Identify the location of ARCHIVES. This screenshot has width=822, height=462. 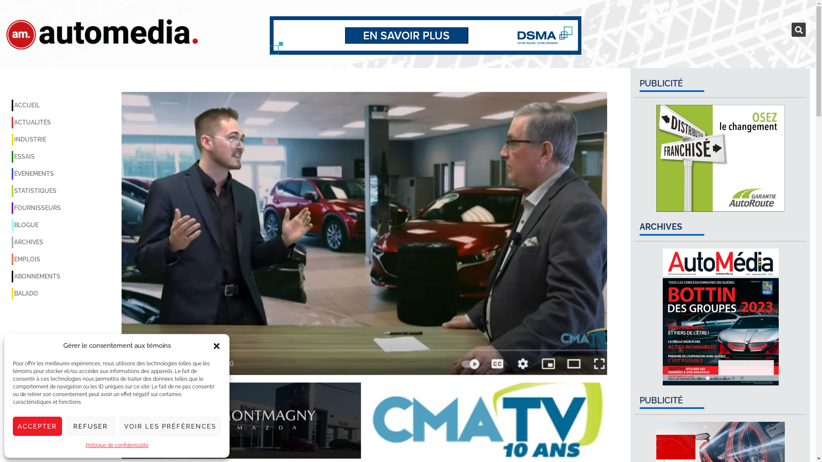
(661, 227).